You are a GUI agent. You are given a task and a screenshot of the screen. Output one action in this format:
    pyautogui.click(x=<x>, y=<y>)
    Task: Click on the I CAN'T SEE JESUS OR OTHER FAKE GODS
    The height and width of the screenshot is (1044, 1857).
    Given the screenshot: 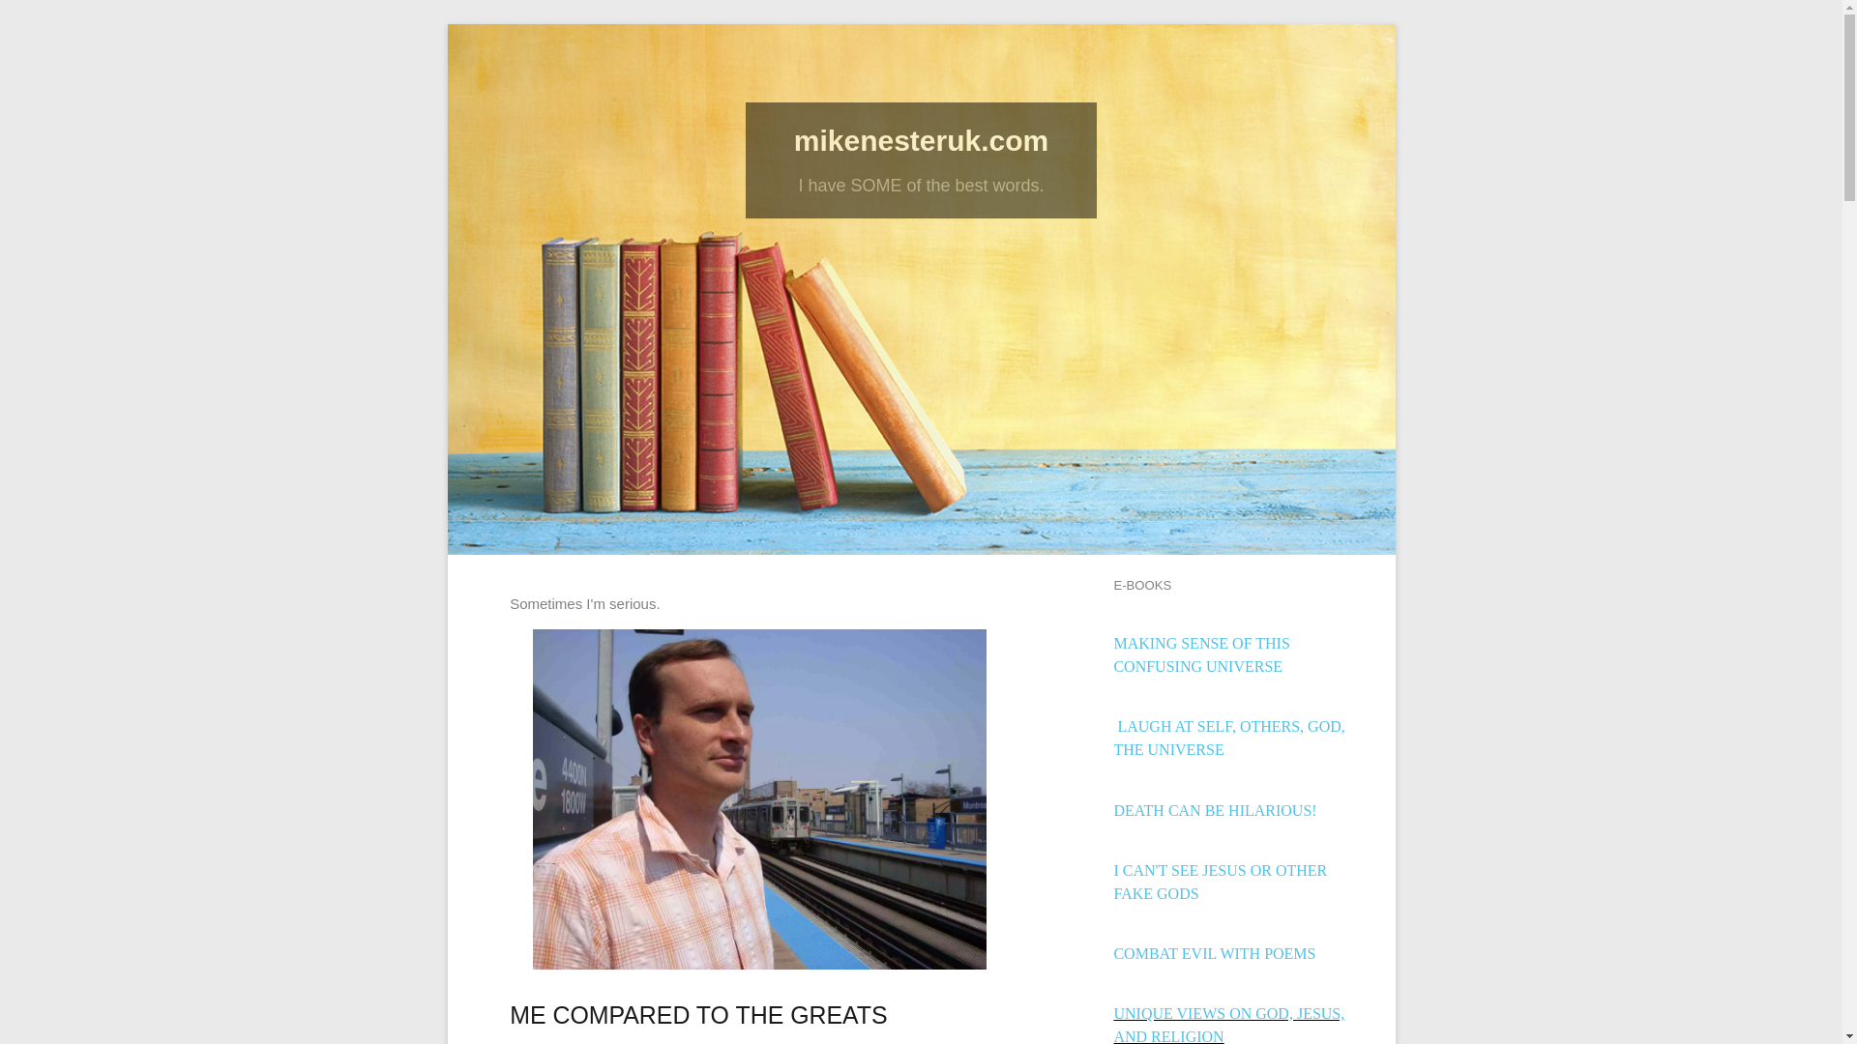 What is the action you would take?
    pyautogui.click(x=1220, y=882)
    